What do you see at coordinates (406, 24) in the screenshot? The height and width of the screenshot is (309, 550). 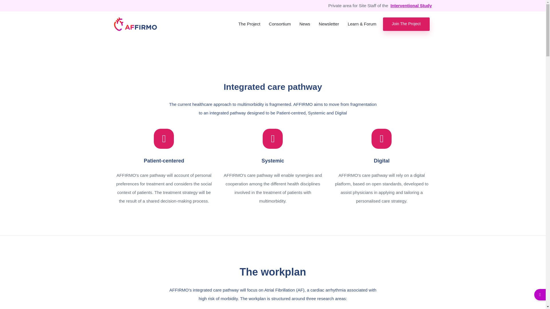 I see `Join The Project` at bounding box center [406, 24].